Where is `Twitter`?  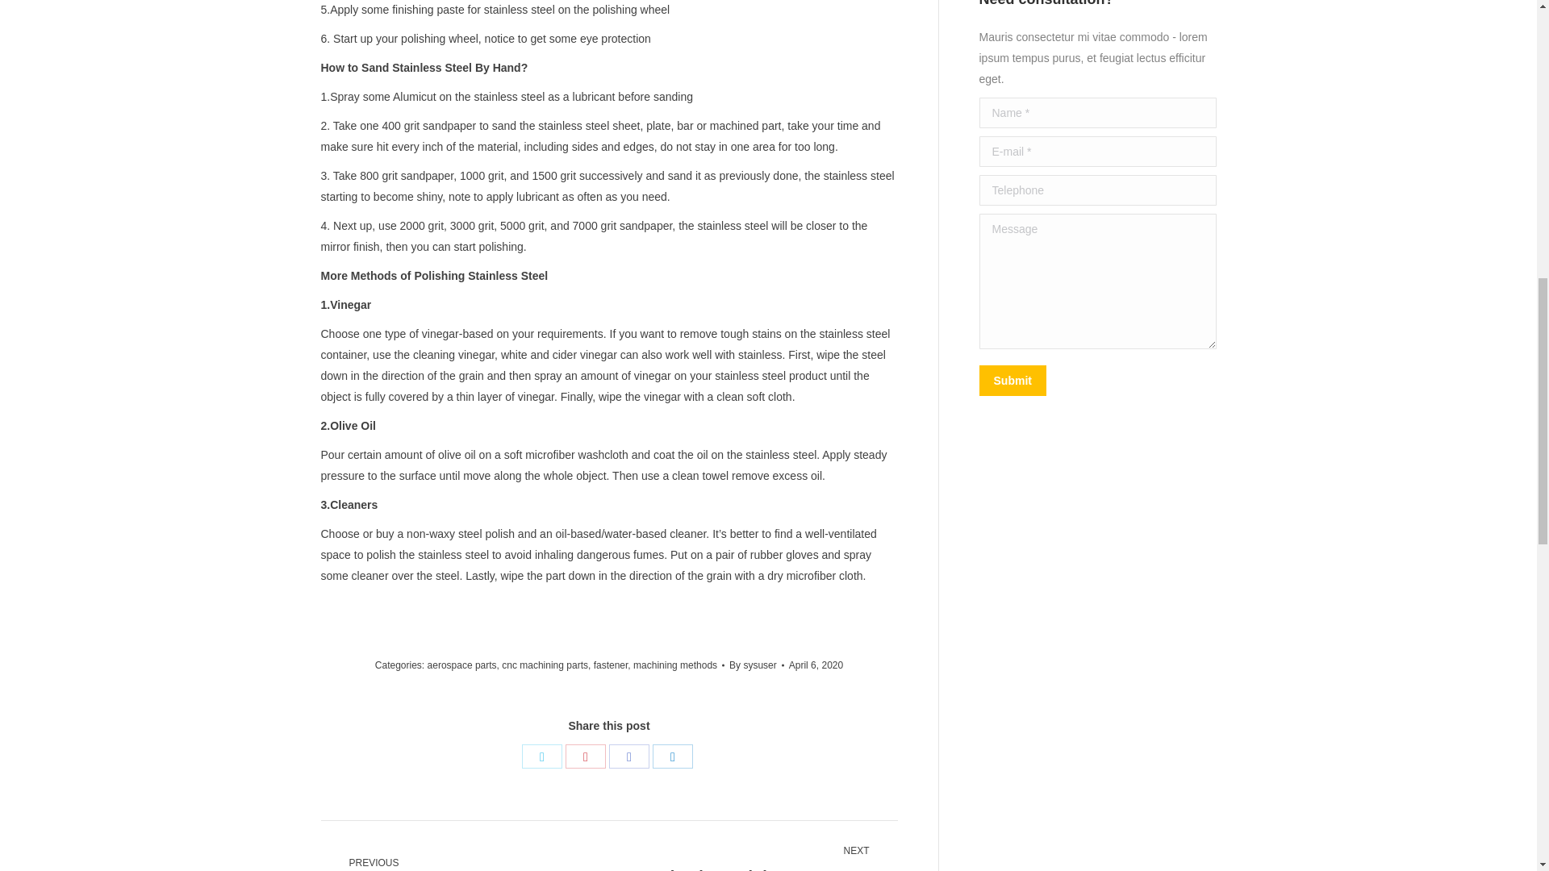
Twitter is located at coordinates (542, 756).